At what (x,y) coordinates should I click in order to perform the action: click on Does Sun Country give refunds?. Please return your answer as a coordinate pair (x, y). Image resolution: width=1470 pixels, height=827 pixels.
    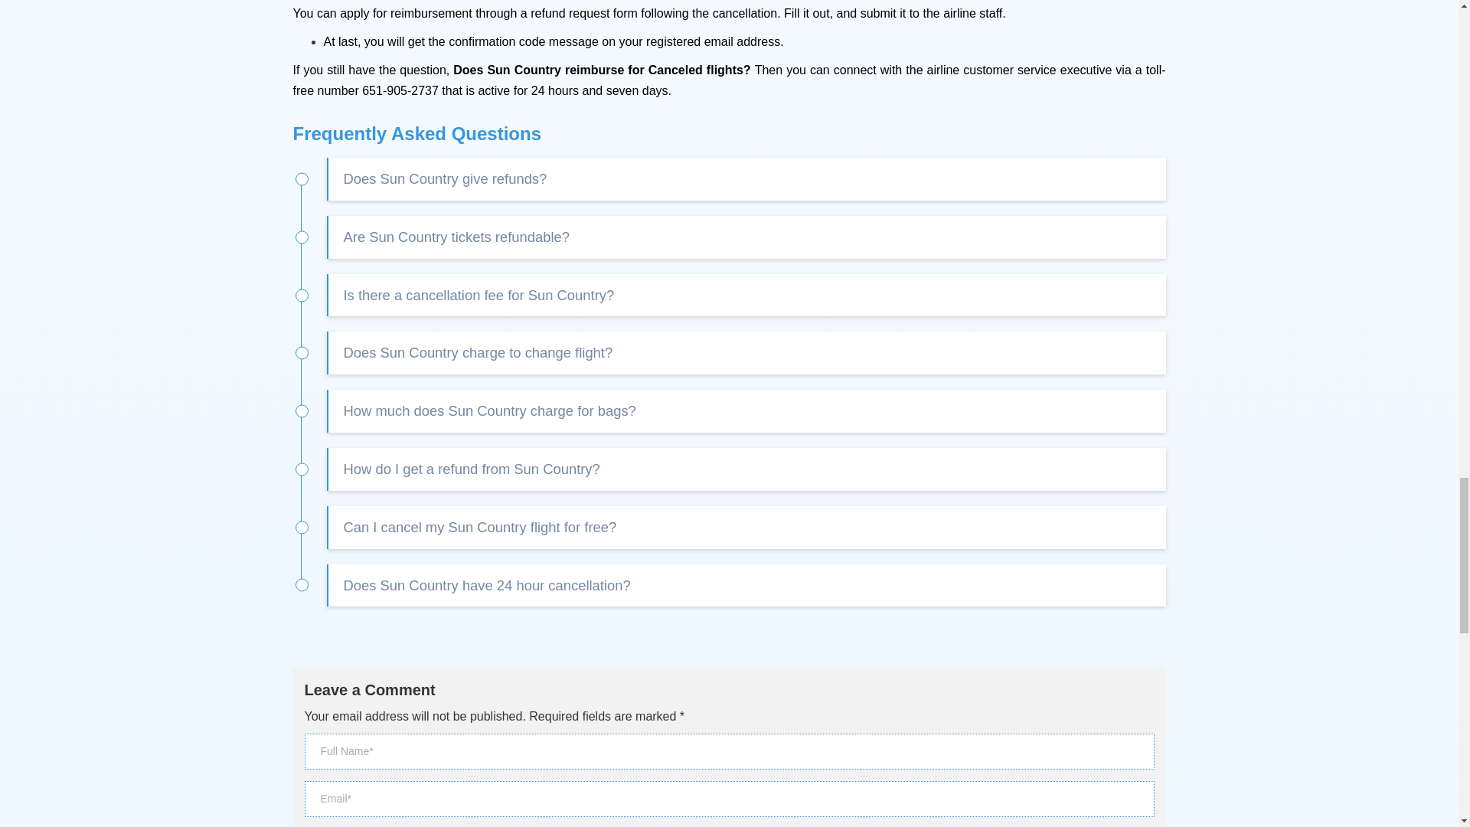
    Looking at the image, I should click on (746, 179).